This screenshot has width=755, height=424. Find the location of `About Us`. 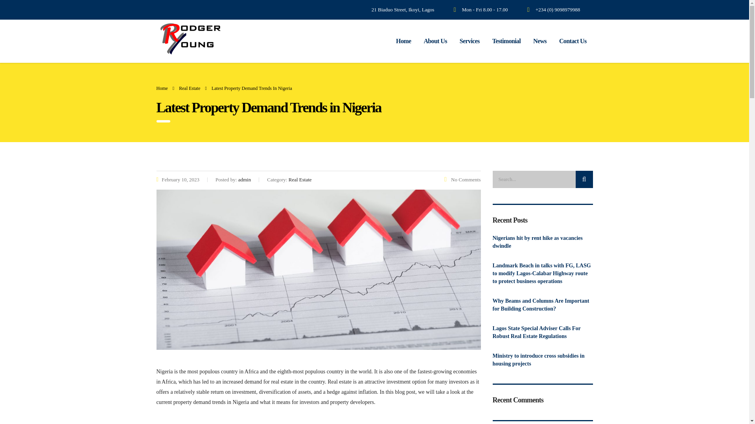

About Us is located at coordinates (435, 41).